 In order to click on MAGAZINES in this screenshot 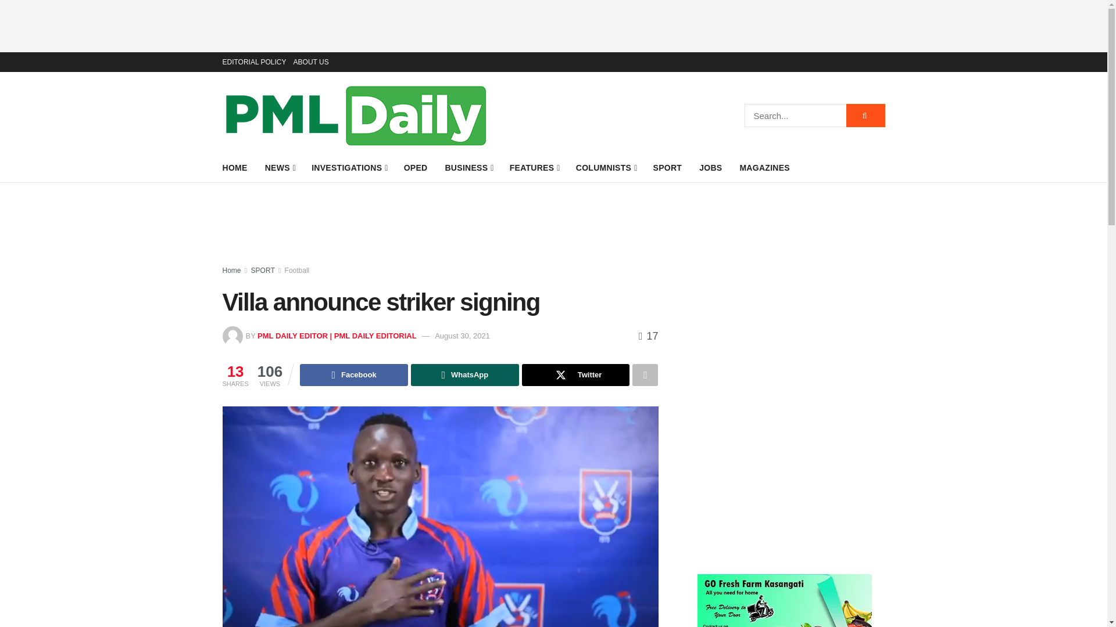, I will do `click(764, 168)`.